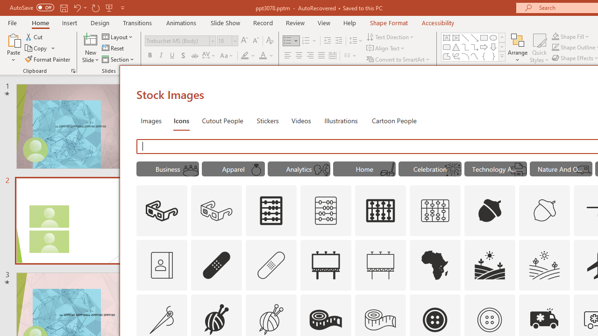 The image size is (598, 336). I want to click on AutomationID: Icons_AdhesiveBandage, so click(217, 265).